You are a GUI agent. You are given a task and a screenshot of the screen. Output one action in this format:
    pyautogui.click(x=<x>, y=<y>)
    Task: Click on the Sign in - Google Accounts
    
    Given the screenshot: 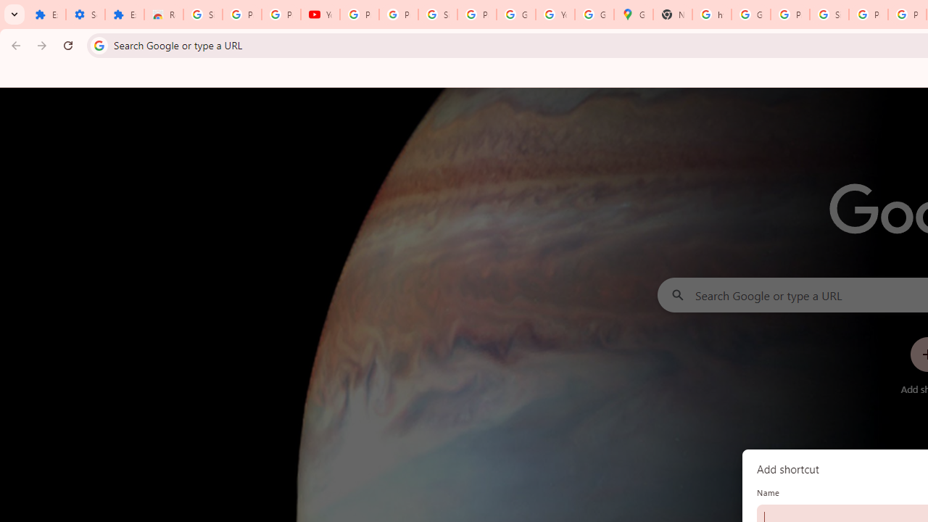 What is the action you would take?
    pyautogui.click(x=438, y=14)
    